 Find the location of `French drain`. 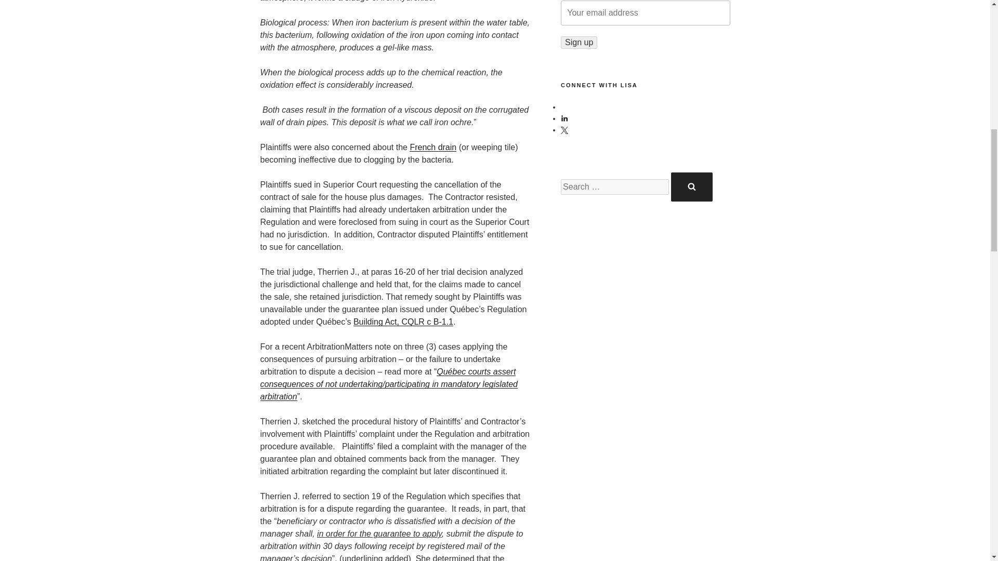

French drain is located at coordinates (432, 147).